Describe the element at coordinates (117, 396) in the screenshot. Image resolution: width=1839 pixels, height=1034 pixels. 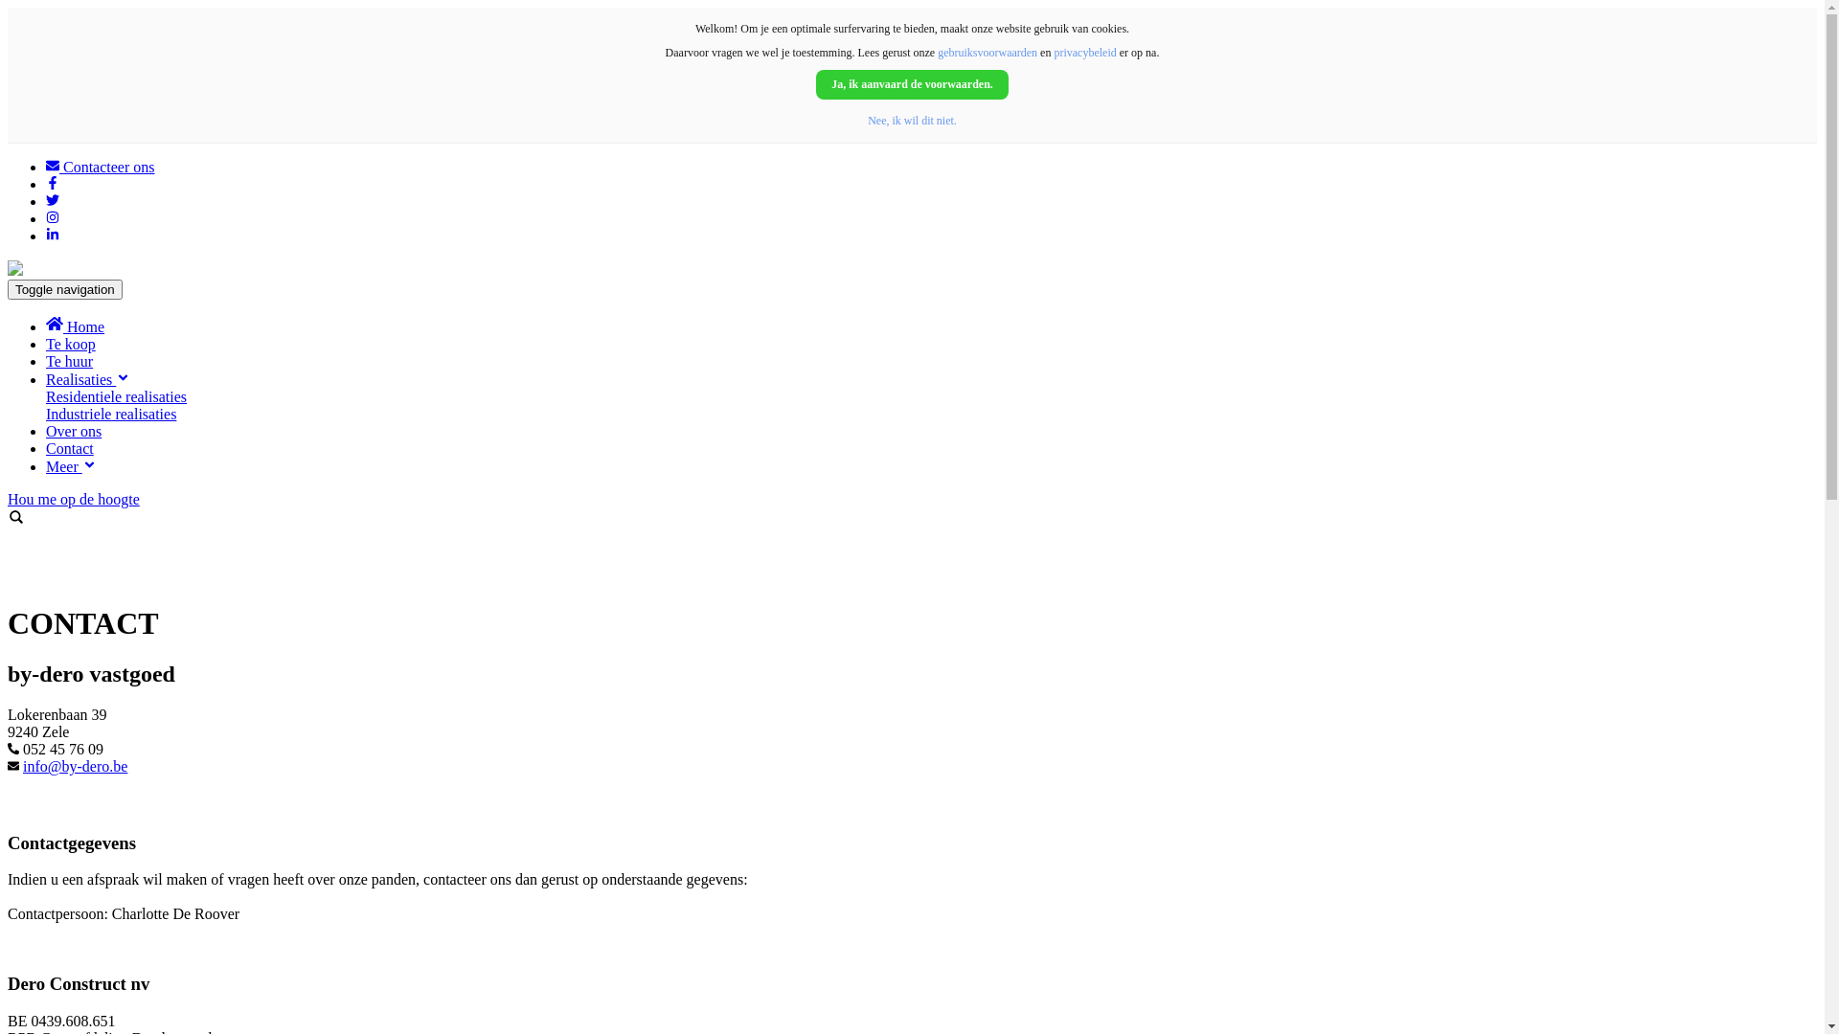
I see `Residentiele realisaties` at that location.